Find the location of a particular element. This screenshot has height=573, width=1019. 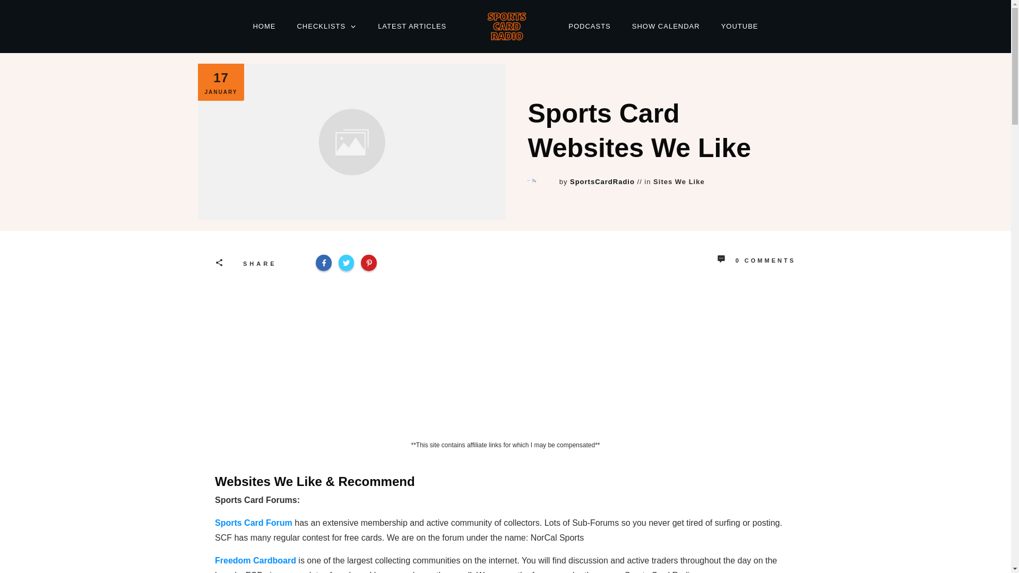

Sites We Like is located at coordinates (679, 181).